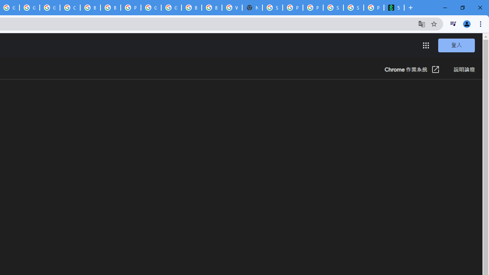 Image resolution: width=489 pixels, height=275 pixels. I want to click on Control your music, videos, and more, so click(453, 24).